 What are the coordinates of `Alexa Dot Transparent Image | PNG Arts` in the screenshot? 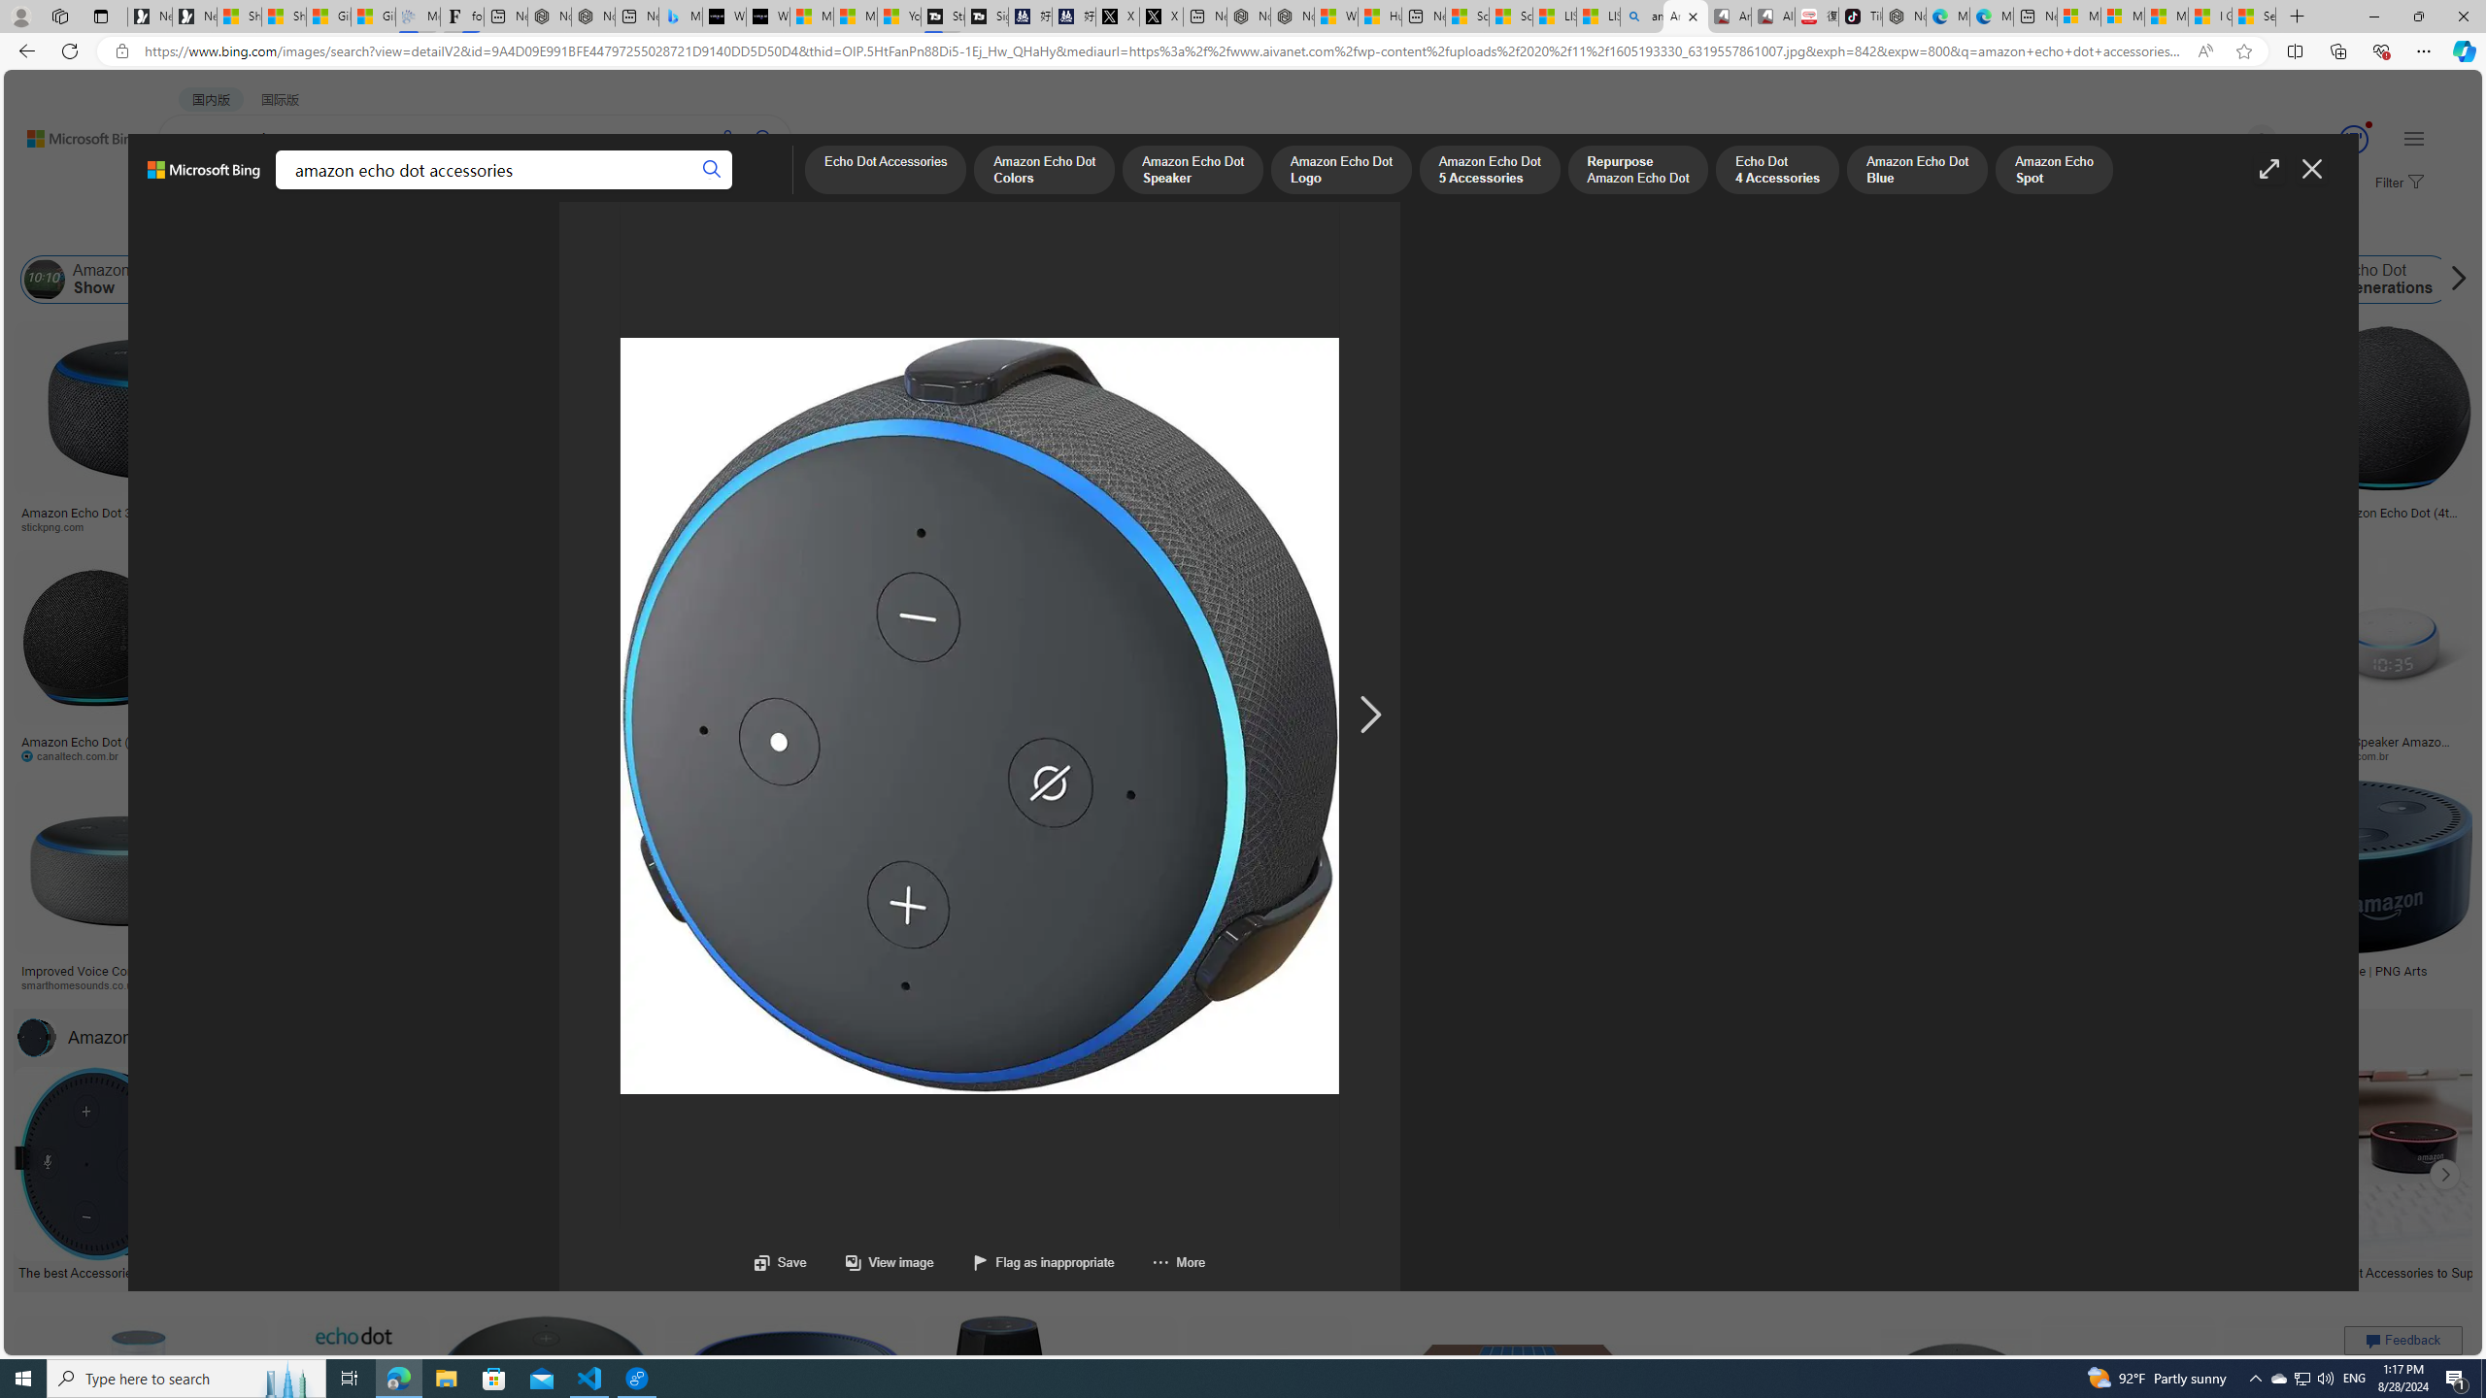 It's located at (2315, 971).